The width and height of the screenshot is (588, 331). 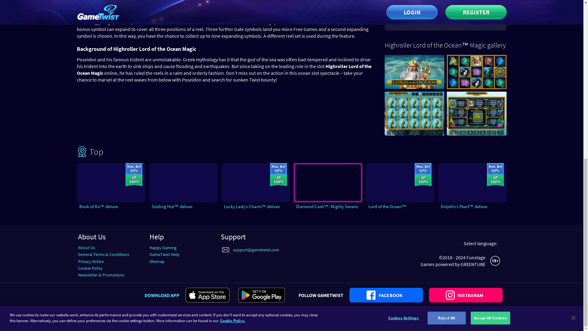 I want to click on Sitemap, so click(x=157, y=261).